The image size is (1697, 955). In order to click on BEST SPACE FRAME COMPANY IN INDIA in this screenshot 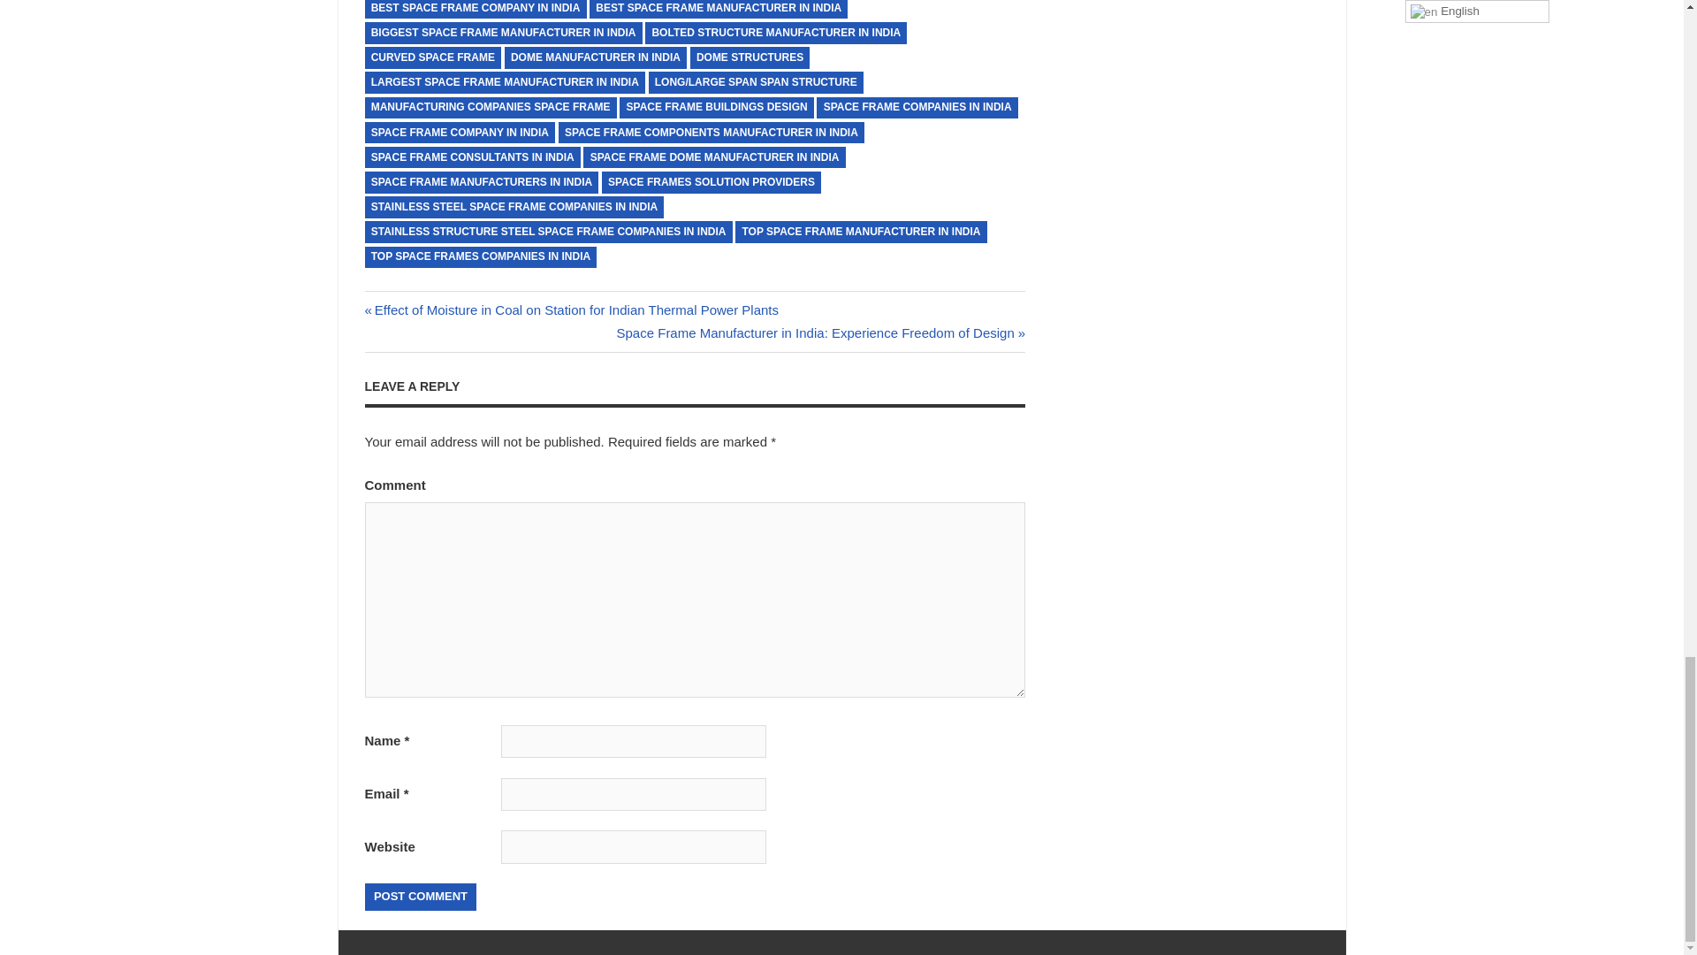, I will do `click(475, 9)`.